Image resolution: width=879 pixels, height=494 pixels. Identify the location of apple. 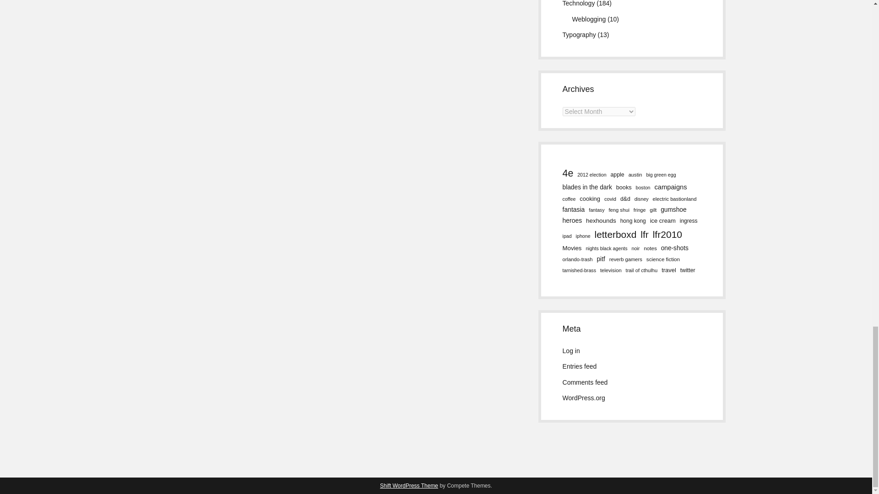
(617, 175).